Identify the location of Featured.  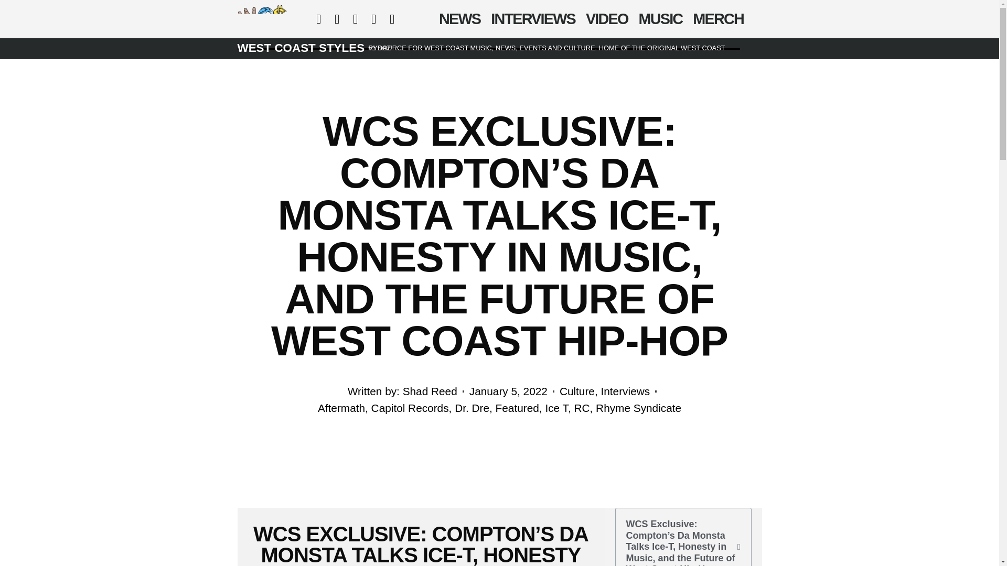
(517, 408).